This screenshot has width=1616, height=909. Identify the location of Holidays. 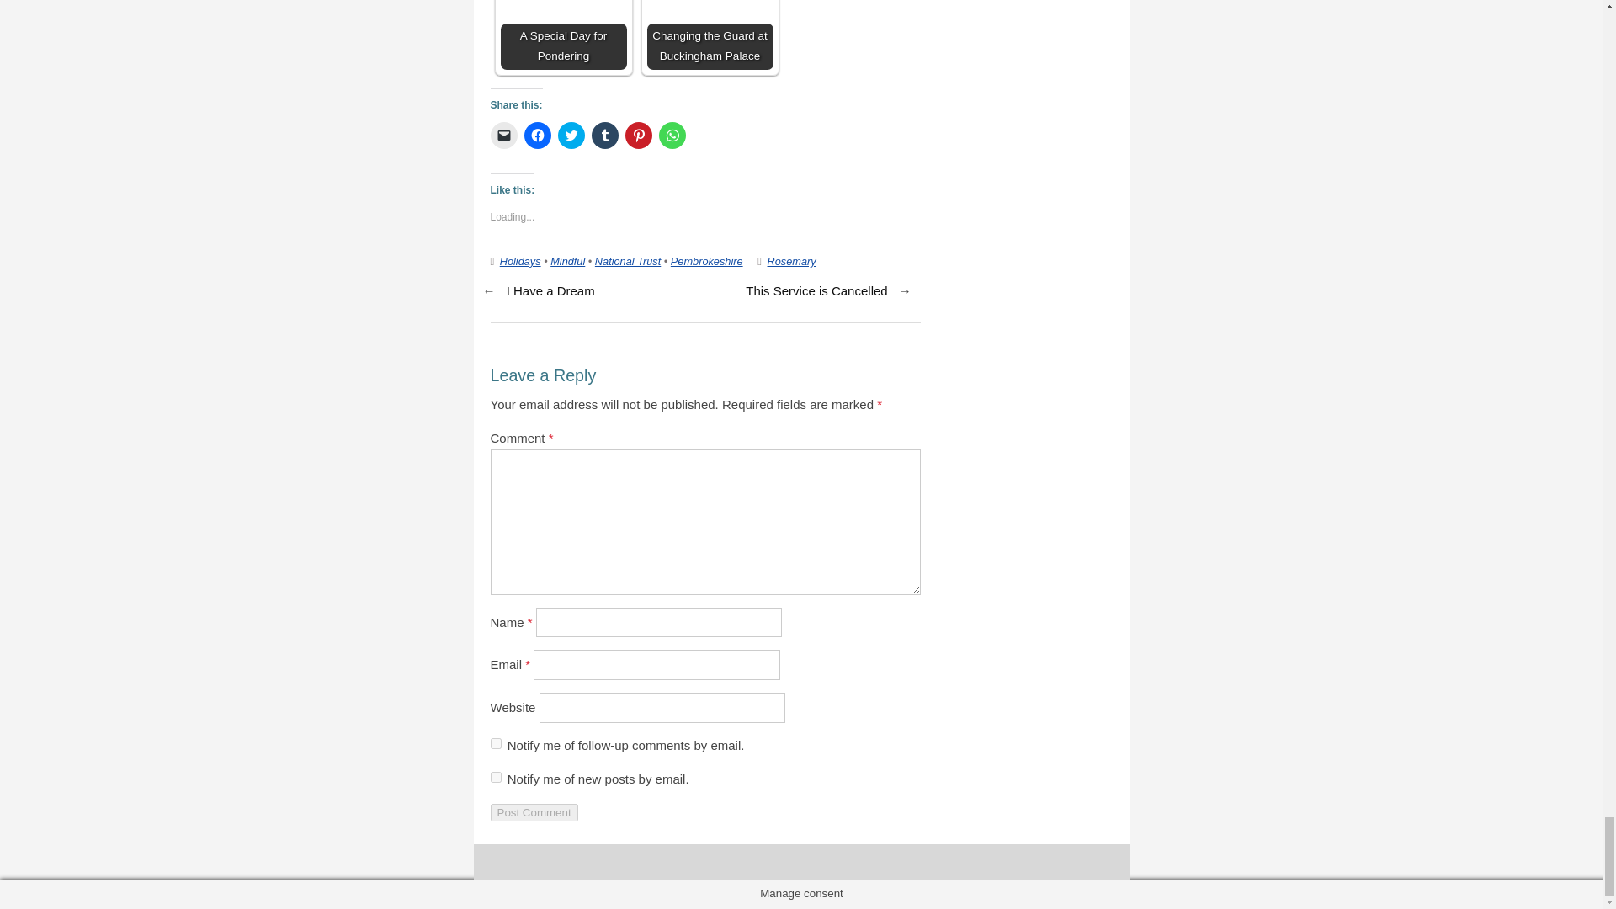
(520, 261).